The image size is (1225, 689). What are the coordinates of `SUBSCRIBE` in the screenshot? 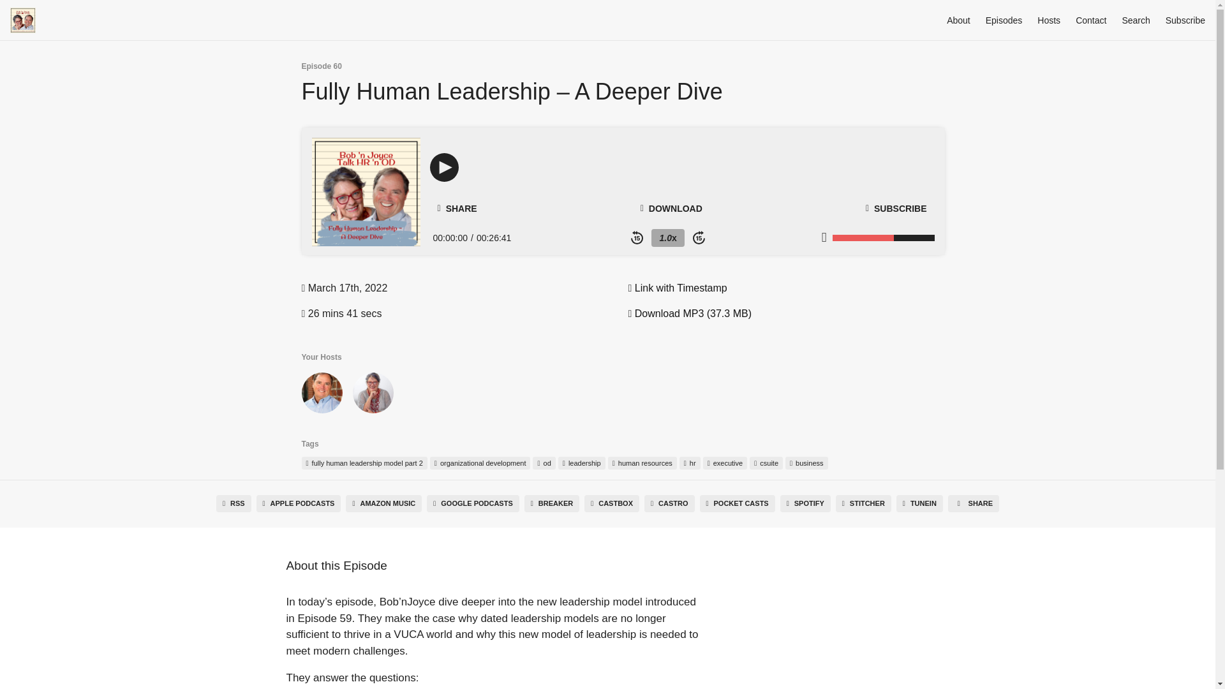 It's located at (896, 208).